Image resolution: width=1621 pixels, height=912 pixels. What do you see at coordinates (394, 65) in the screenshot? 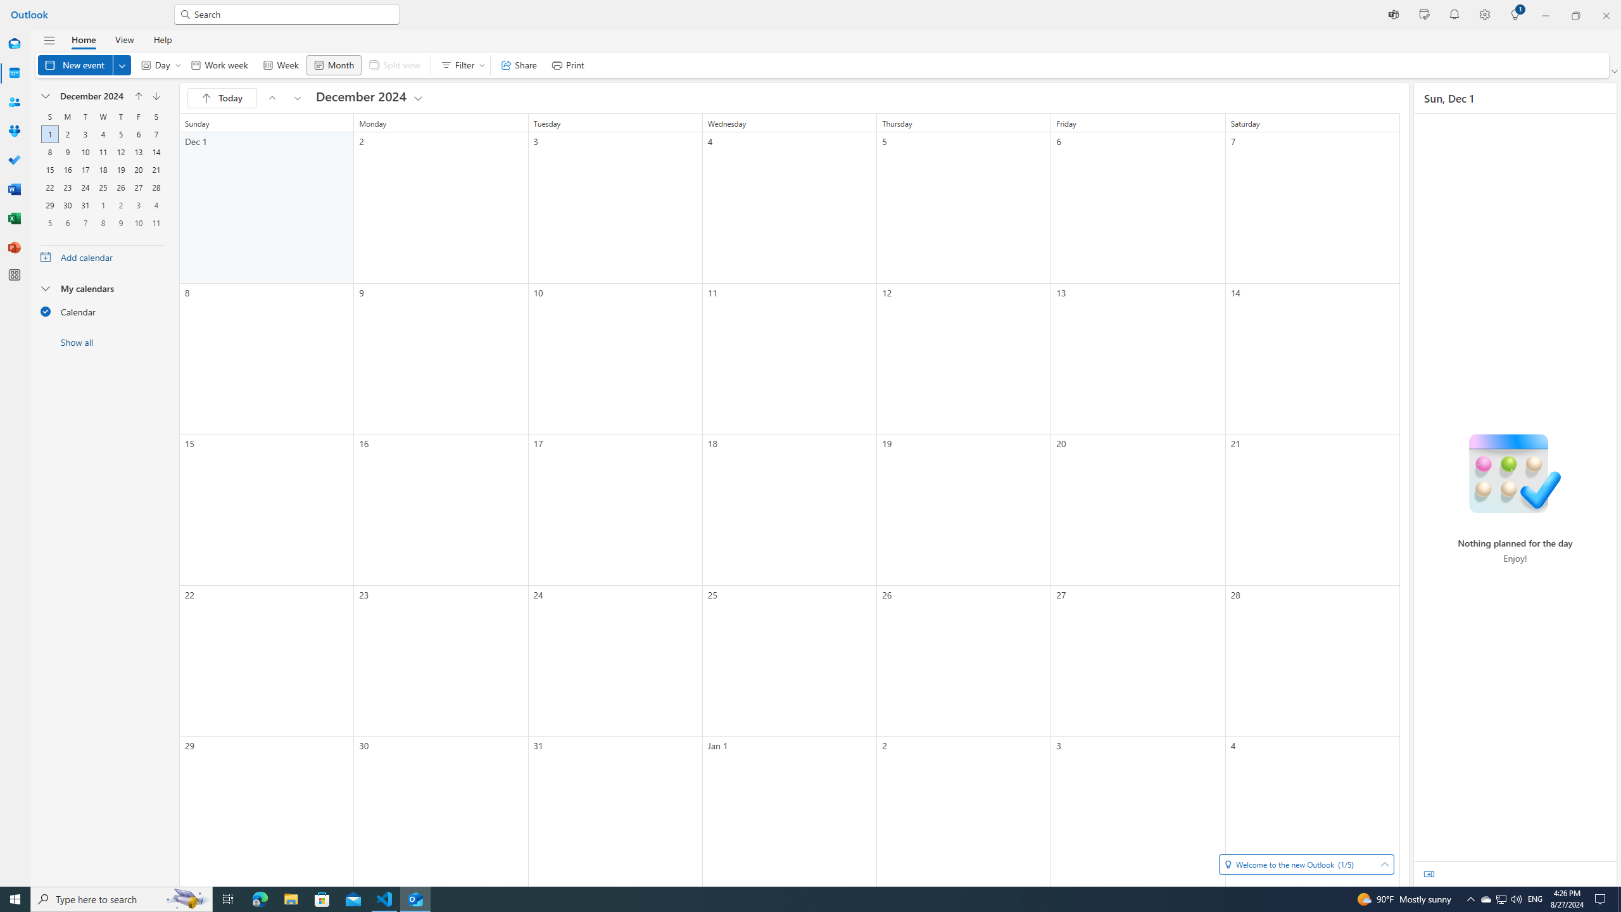
I see `Split view` at bounding box center [394, 65].